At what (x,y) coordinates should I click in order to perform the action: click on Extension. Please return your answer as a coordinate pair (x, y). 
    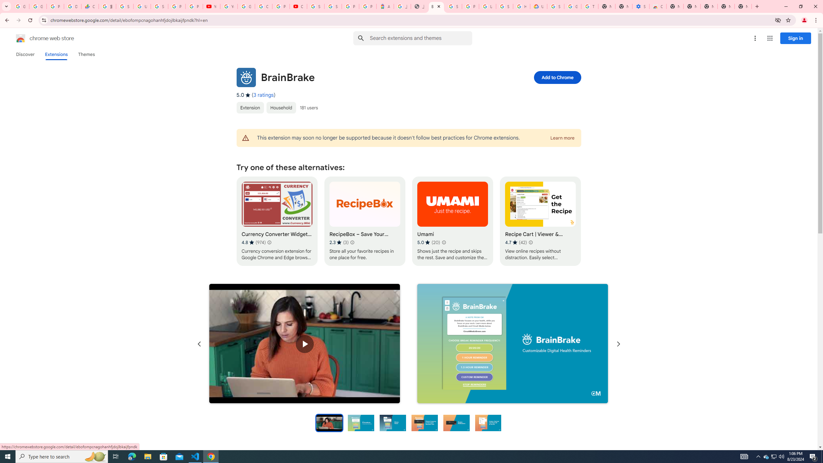
    Looking at the image, I should click on (250, 107).